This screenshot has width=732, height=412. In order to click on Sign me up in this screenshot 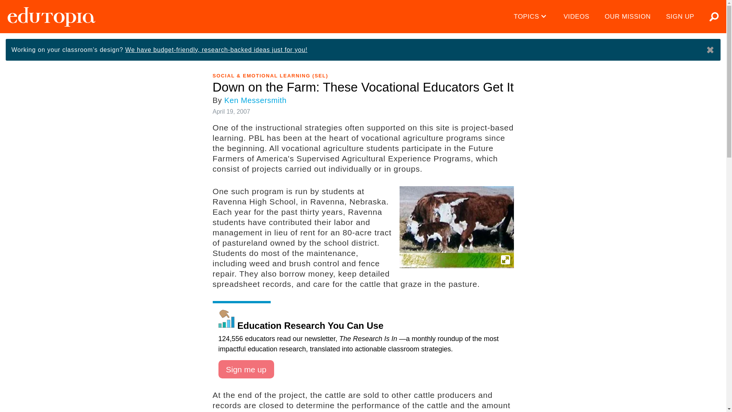, I will do `click(246, 369)`.